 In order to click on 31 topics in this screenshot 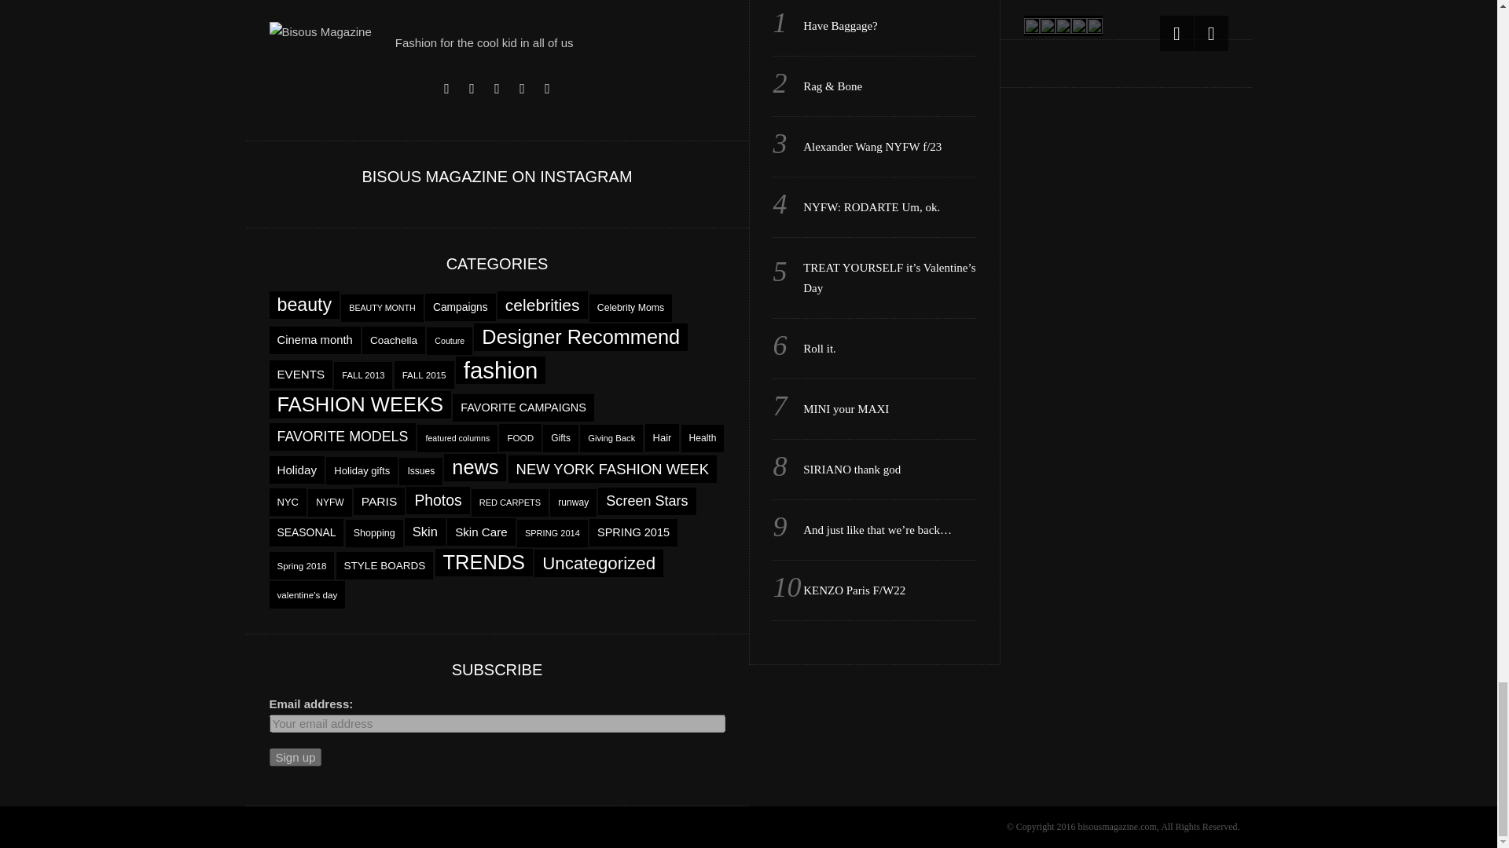, I will do `click(300, 374)`.